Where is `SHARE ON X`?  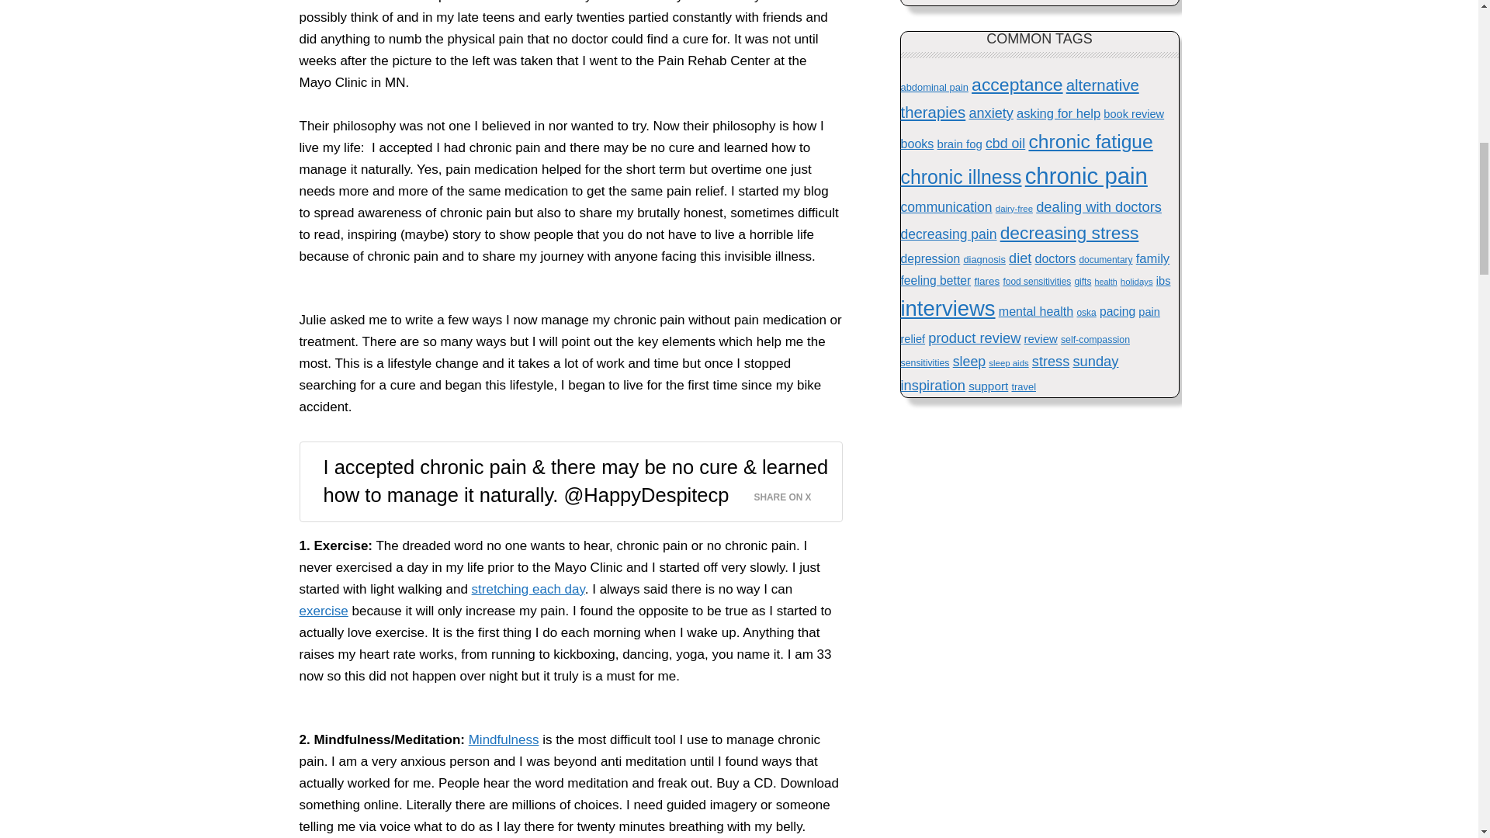
SHARE ON X is located at coordinates (792, 493).